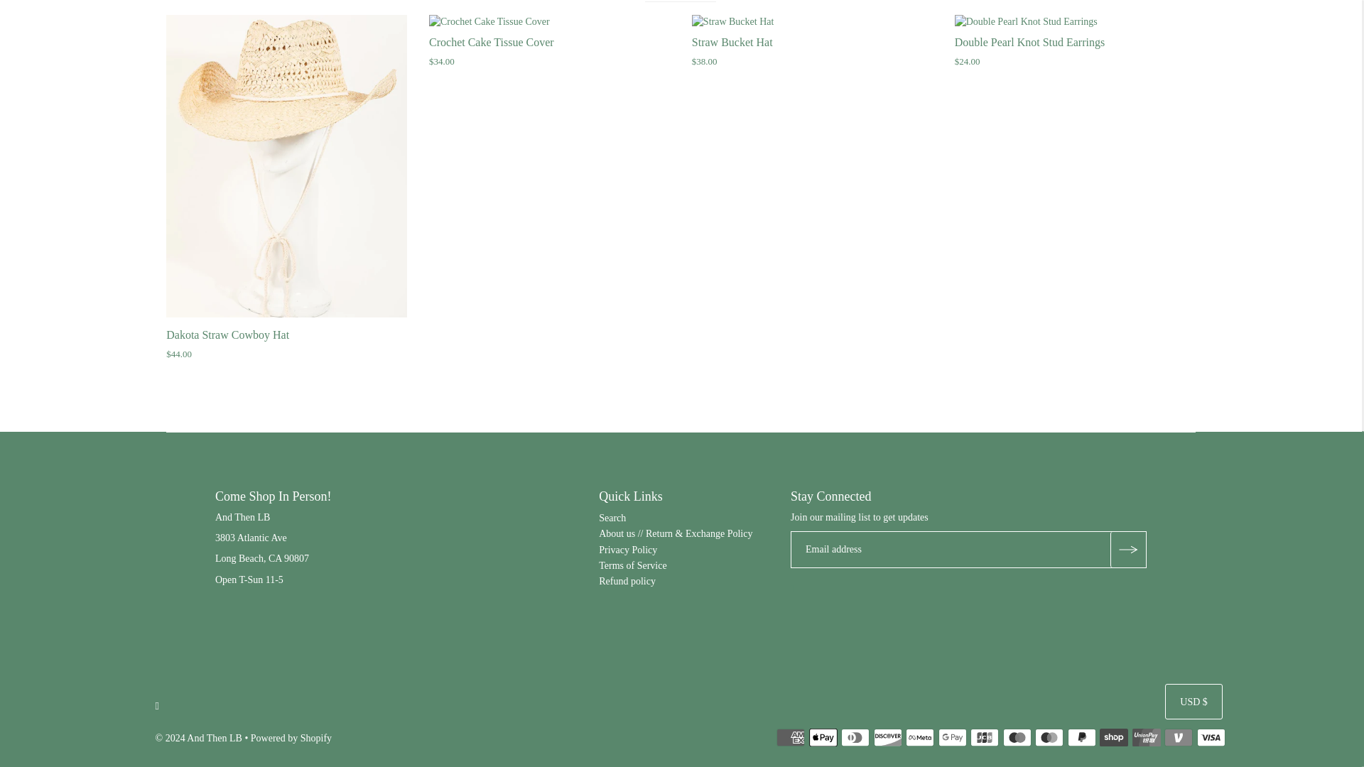 This screenshot has height=767, width=1364. Describe the element at coordinates (919, 737) in the screenshot. I see `Meta Pay` at that location.